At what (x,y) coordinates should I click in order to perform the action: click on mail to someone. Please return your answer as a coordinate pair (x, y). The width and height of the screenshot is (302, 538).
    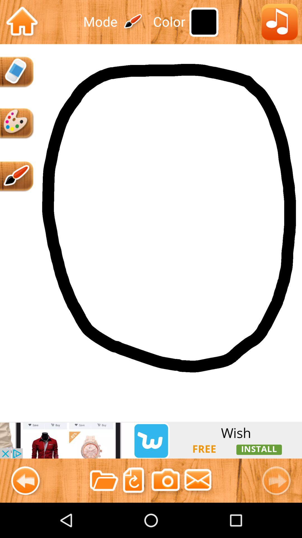
    Looking at the image, I should click on (198, 480).